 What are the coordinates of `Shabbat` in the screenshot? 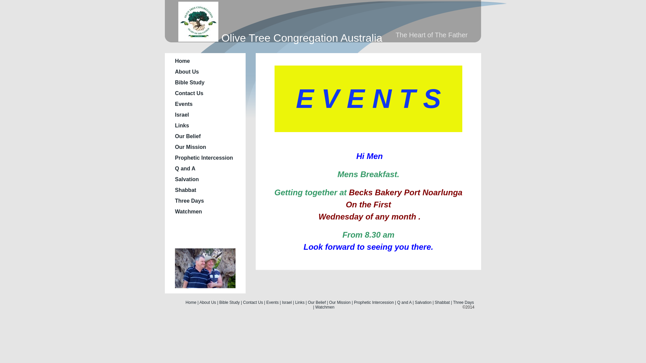 It's located at (186, 190).